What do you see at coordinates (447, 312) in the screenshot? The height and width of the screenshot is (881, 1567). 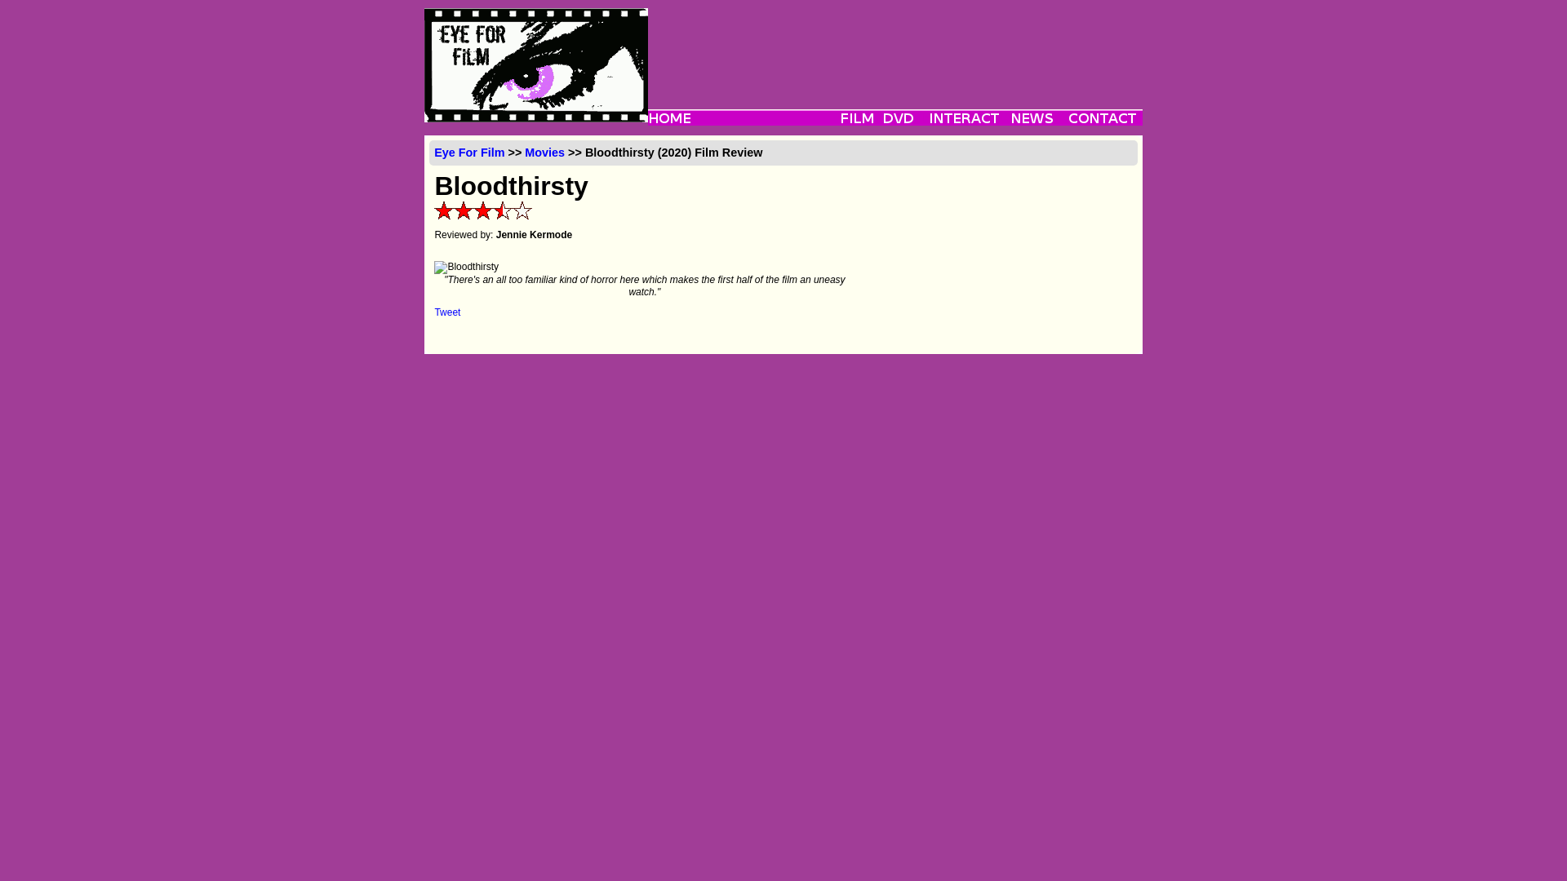 I see `Tweet` at bounding box center [447, 312].